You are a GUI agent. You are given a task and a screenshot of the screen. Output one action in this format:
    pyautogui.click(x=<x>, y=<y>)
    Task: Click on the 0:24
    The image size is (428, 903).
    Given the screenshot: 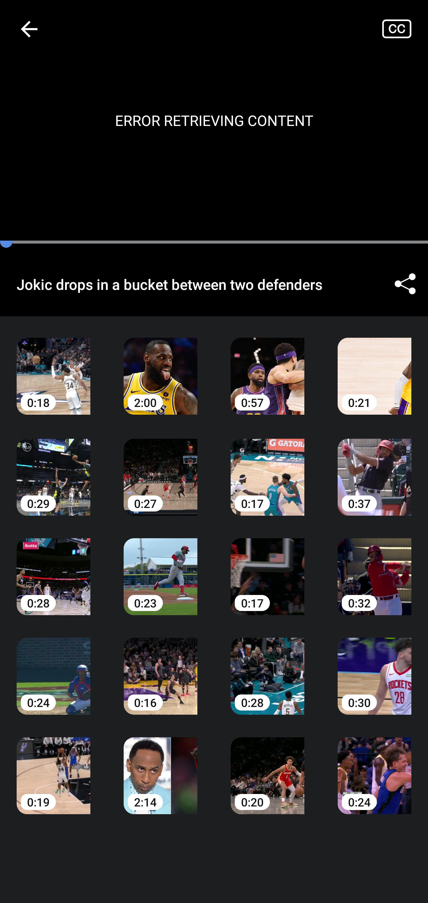 What is the action you would take?
    pyautogui.click(x=53, y=668)
    